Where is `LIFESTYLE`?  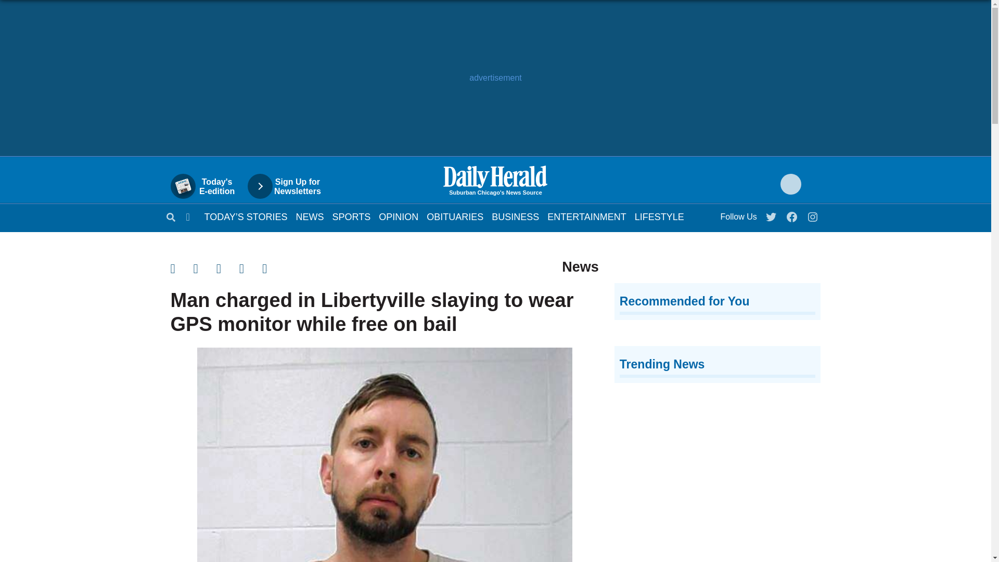 LIFESTYLE is located at coordinates (659, 216).